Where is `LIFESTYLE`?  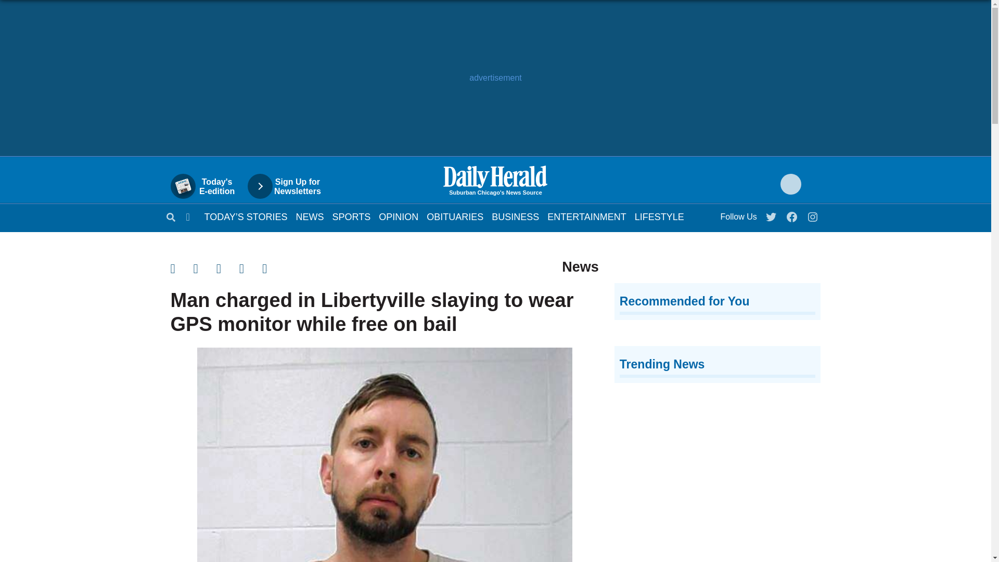 LIFESTYLE is located at coordinates (659, 216).